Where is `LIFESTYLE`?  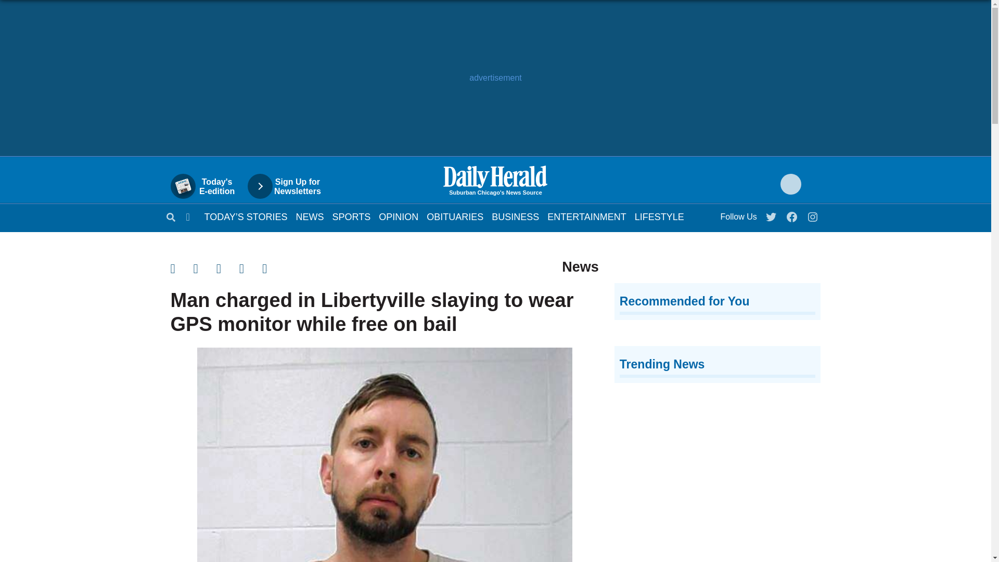 LIFESTYLE is located at coordinates (659, 216).